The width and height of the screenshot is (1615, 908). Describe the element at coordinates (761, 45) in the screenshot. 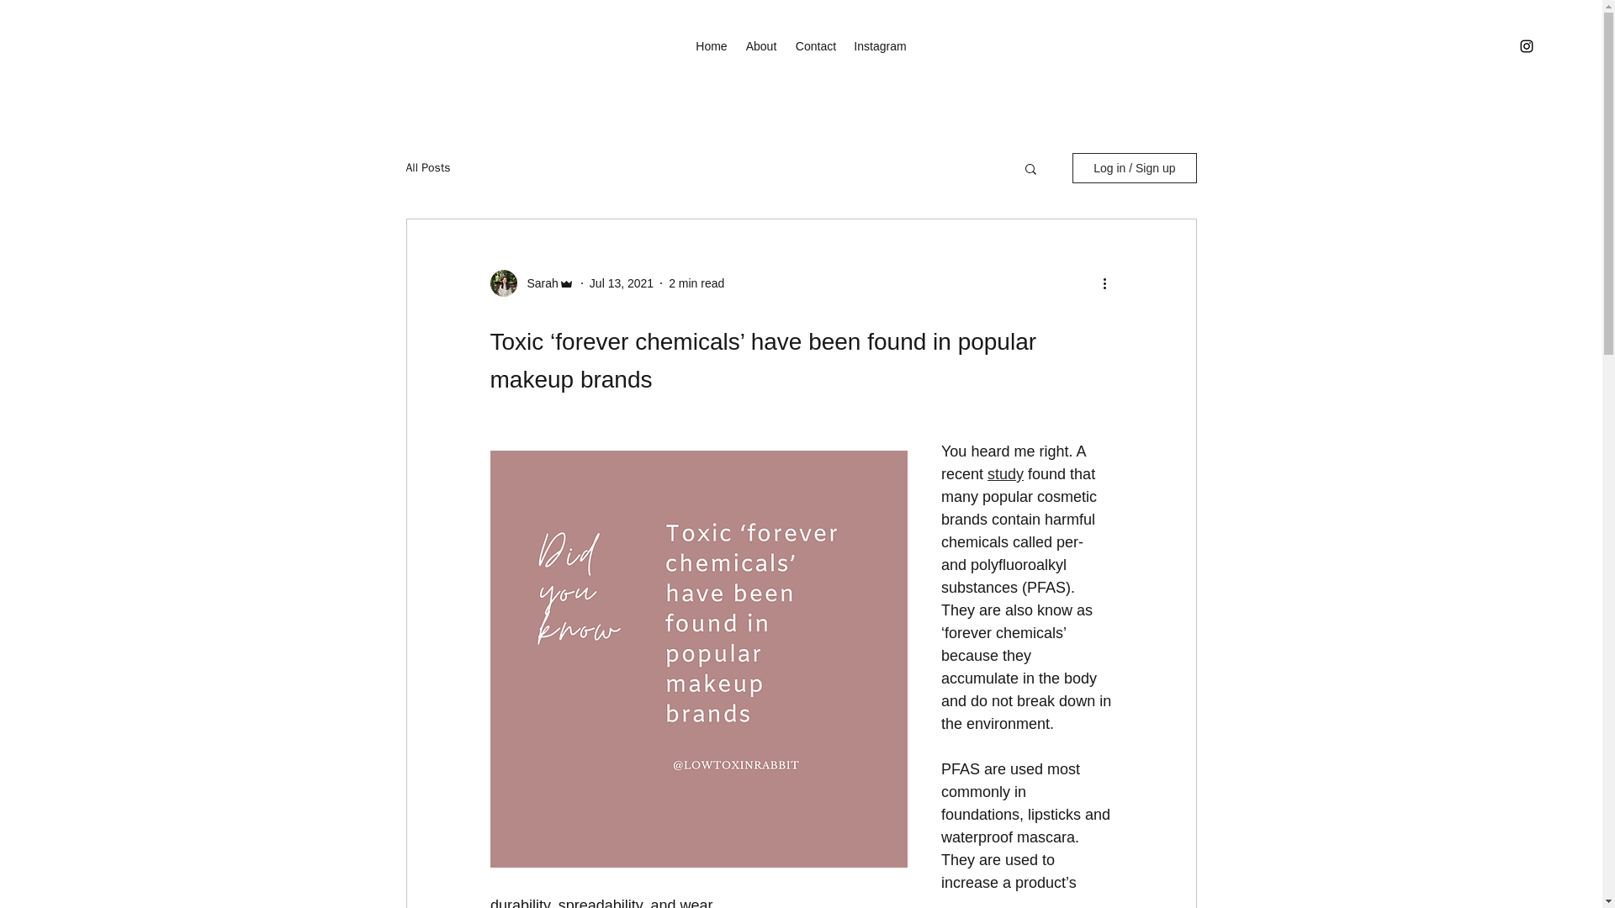

I see `About` at that location.